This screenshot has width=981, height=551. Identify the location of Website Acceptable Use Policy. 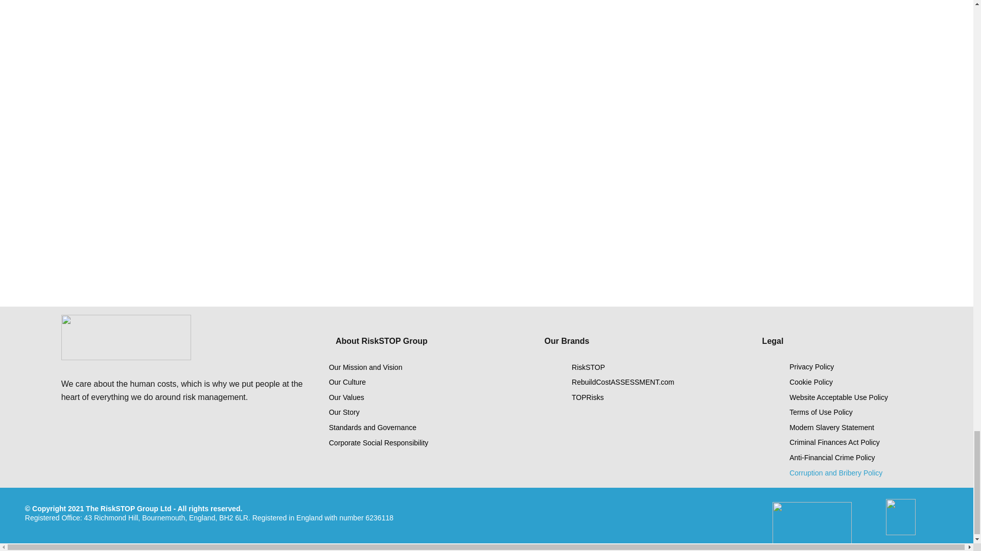
(858, 397).